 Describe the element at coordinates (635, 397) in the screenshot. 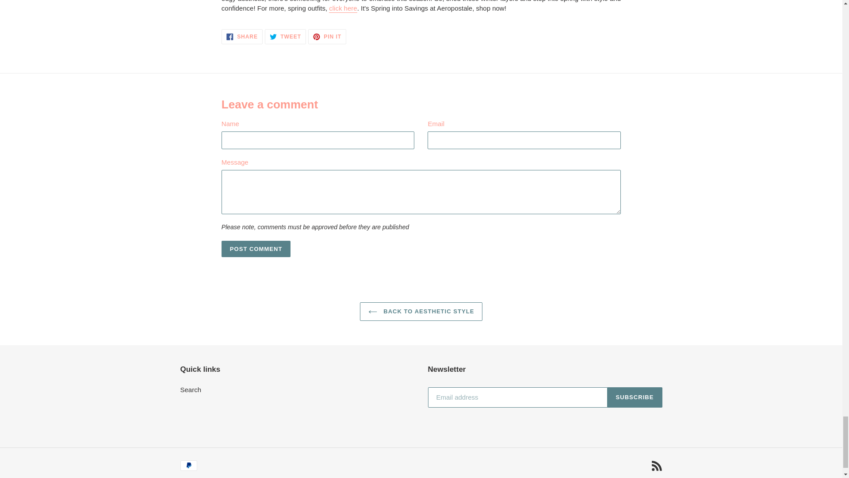

I see `Post comment` at that location.